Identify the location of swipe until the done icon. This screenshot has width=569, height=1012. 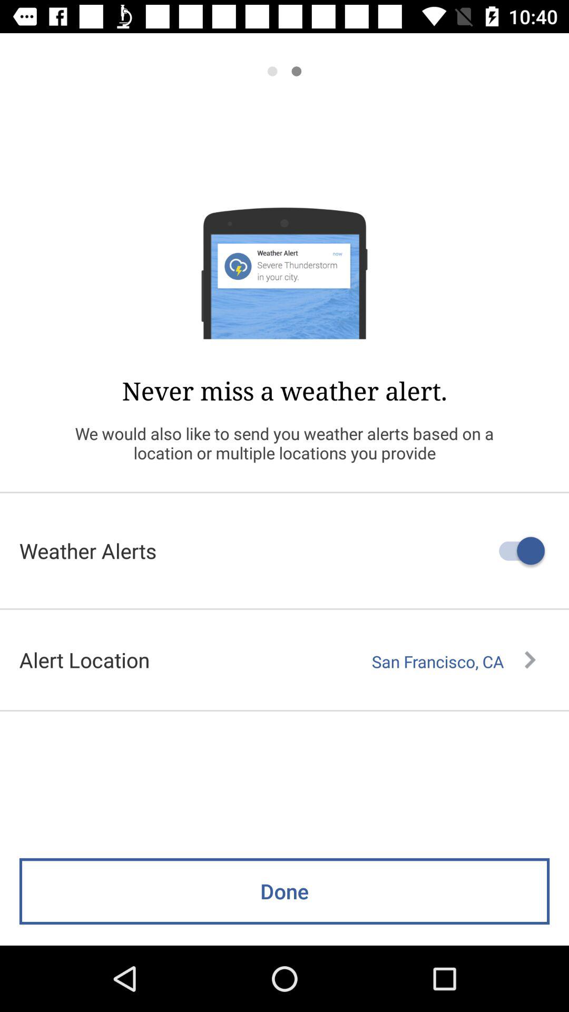
(284, 891).